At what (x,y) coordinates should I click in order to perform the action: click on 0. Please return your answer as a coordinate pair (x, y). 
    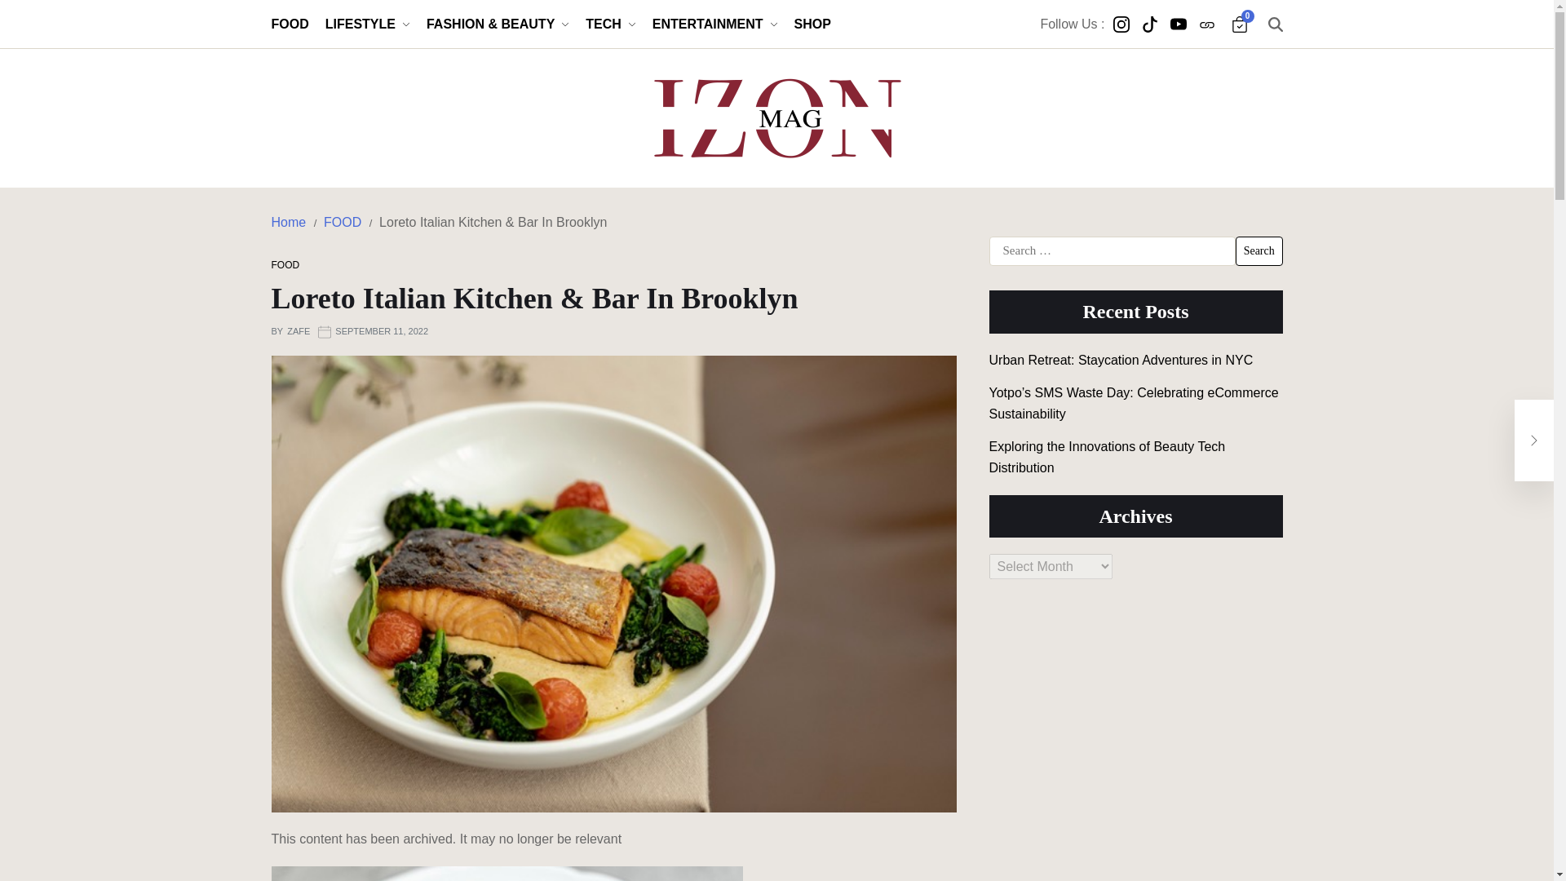
    Looking at the image, I should click on (1240, 24).